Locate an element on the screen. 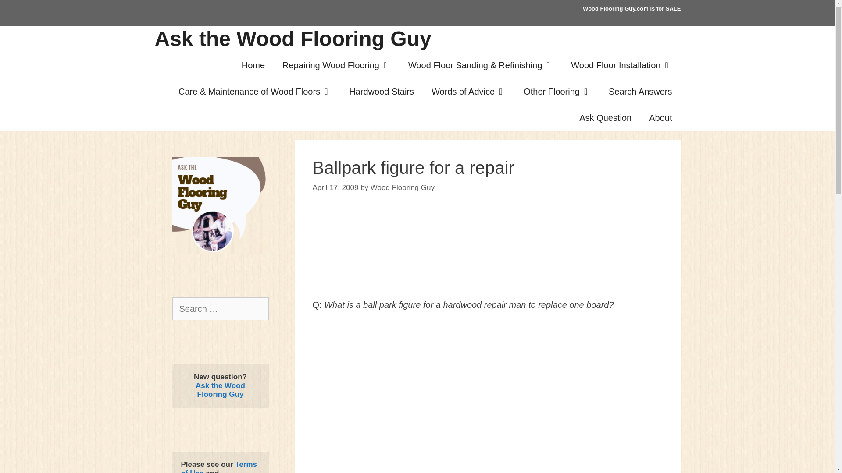 Image resolution: width=842 pixels, height=473 pixels. Search for: is located at coordinates (220, 309).